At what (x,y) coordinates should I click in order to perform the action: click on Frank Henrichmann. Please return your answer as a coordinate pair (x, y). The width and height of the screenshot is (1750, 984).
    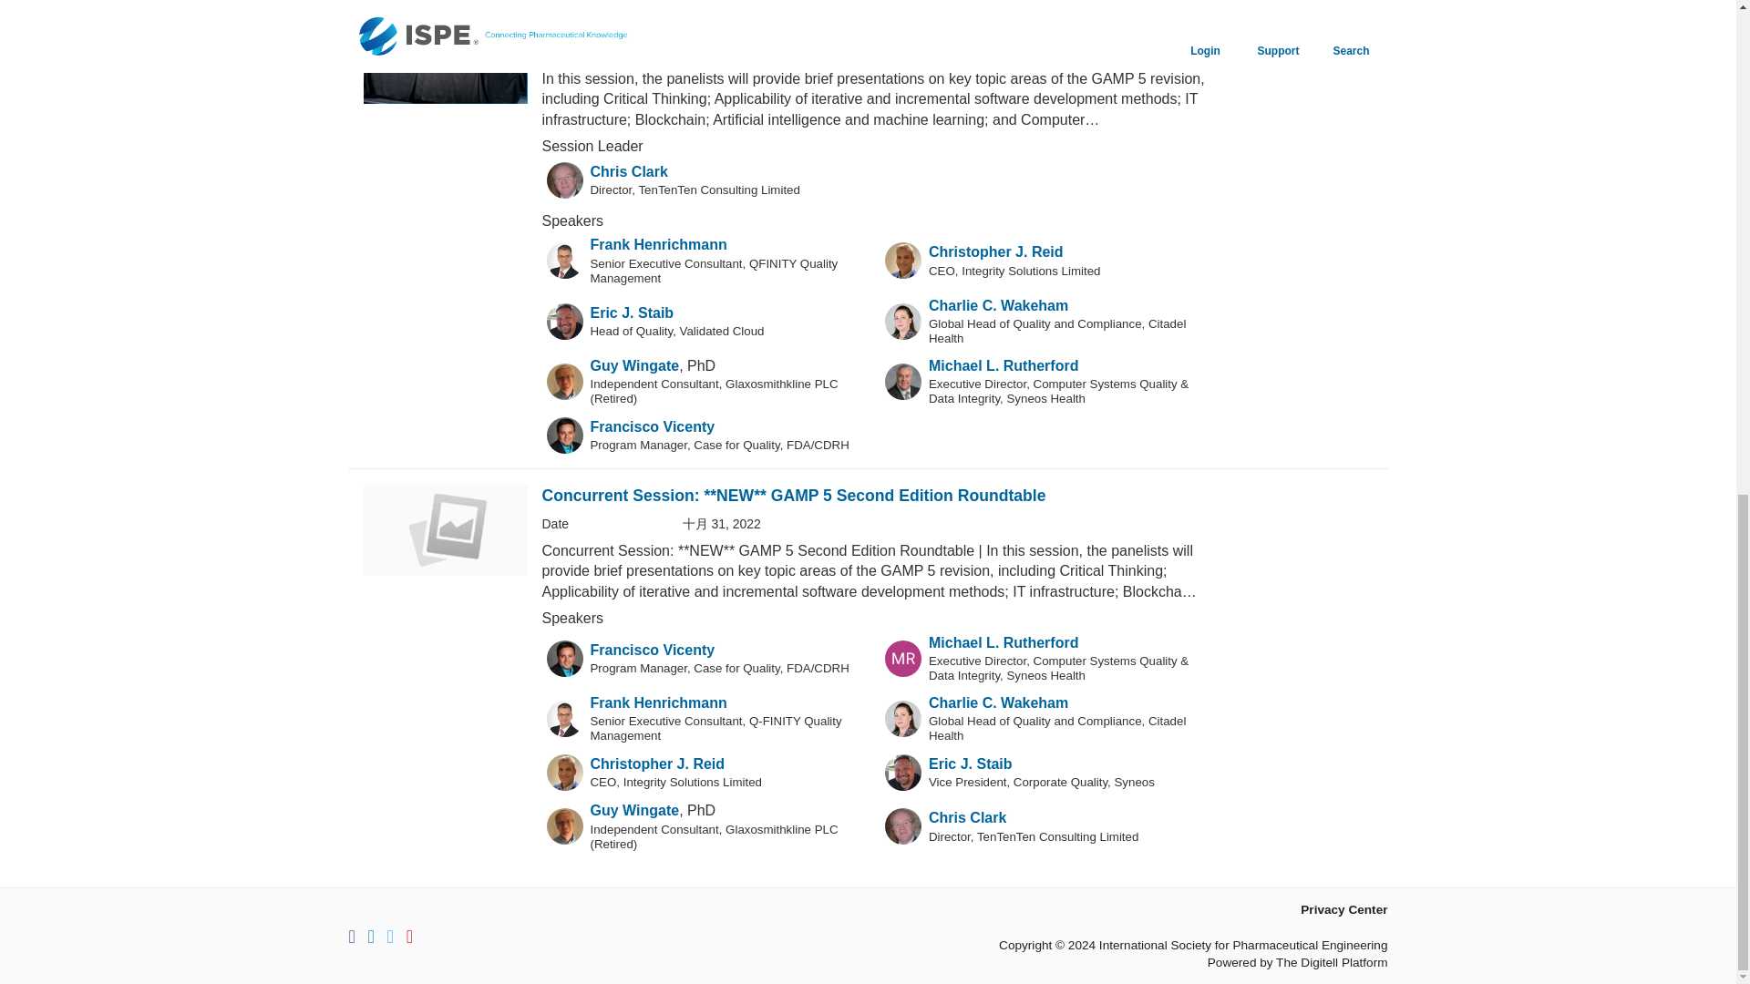
    Looking at the image, I should click on (659, 244).